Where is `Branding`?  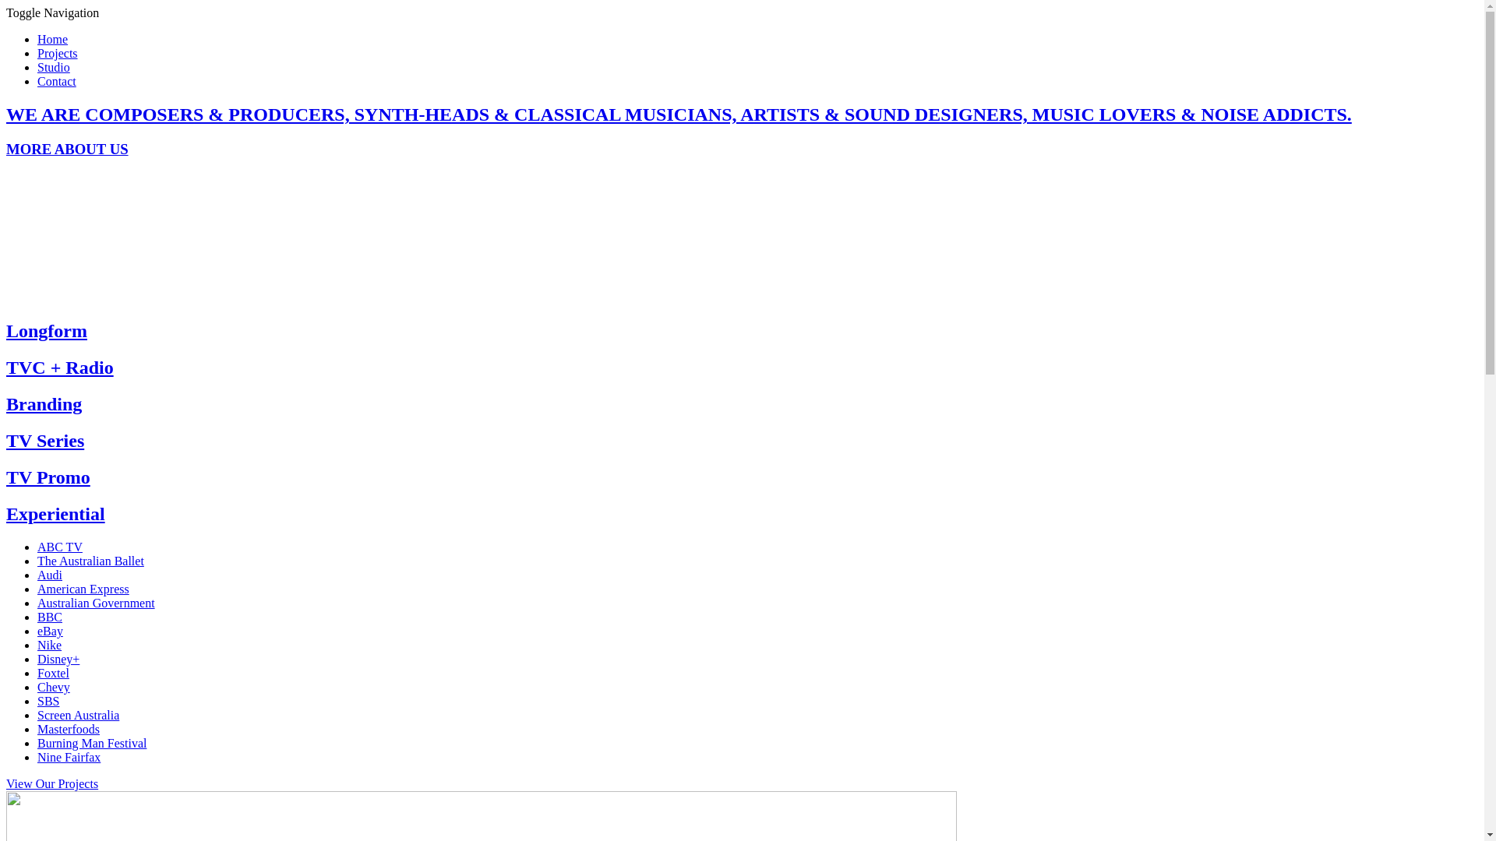 Branding is located at coordinates (44, 404).